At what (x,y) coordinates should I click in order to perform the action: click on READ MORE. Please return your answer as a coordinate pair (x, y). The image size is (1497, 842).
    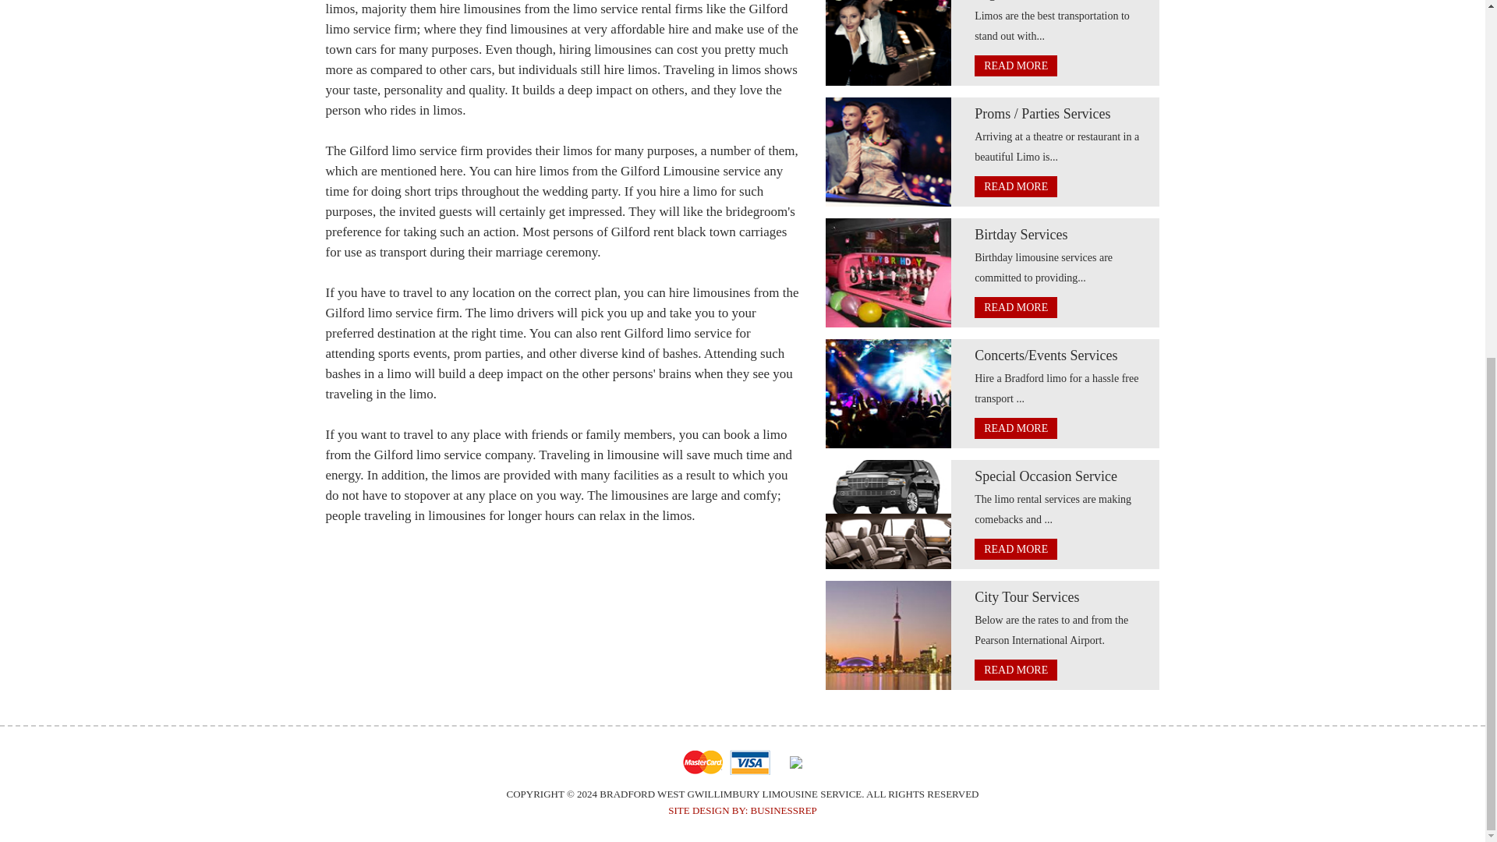
    Looking at the image, I should click on (1015, 549).